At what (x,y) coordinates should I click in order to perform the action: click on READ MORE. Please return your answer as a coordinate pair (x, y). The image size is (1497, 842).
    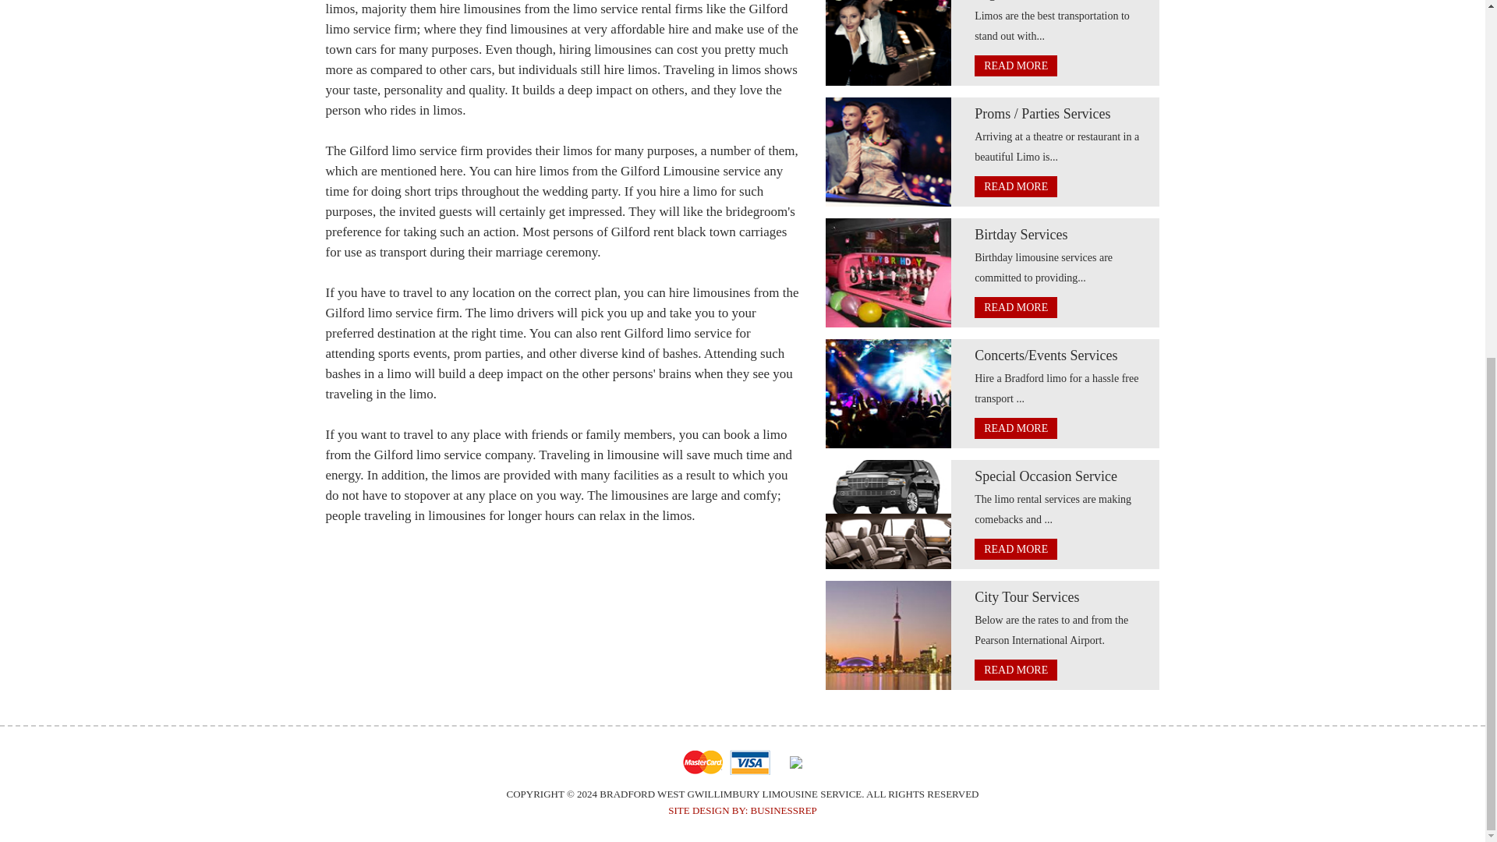
    Looking at the image, I should click on (1015, 549).